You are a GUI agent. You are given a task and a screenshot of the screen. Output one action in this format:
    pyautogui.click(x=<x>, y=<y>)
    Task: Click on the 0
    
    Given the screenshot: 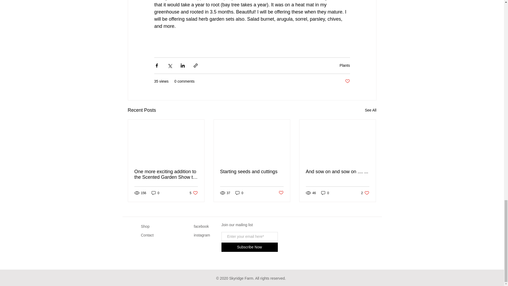 What is the action you would take?
    pyautogui.click(x=147, y=235)
    